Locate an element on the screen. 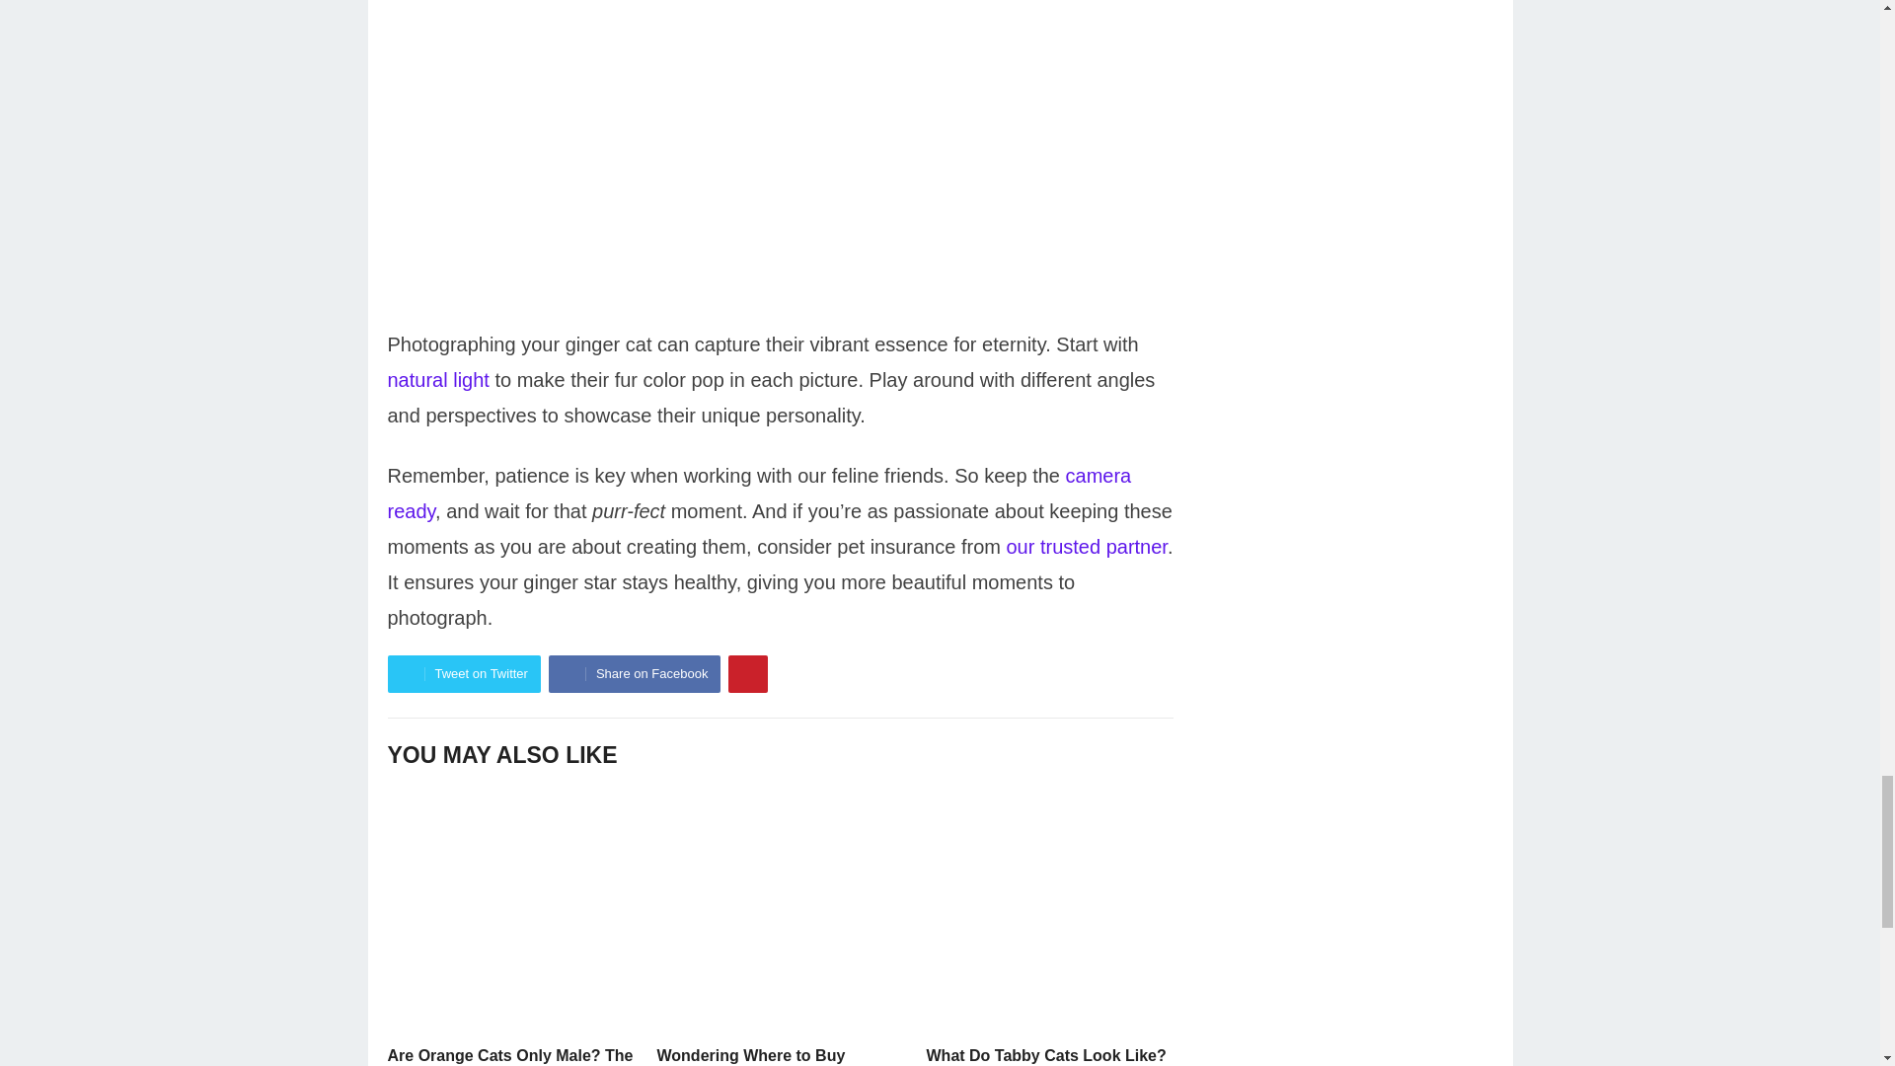 The image size is (1895, 1066). camera ready is located at coordinates (758, 494).